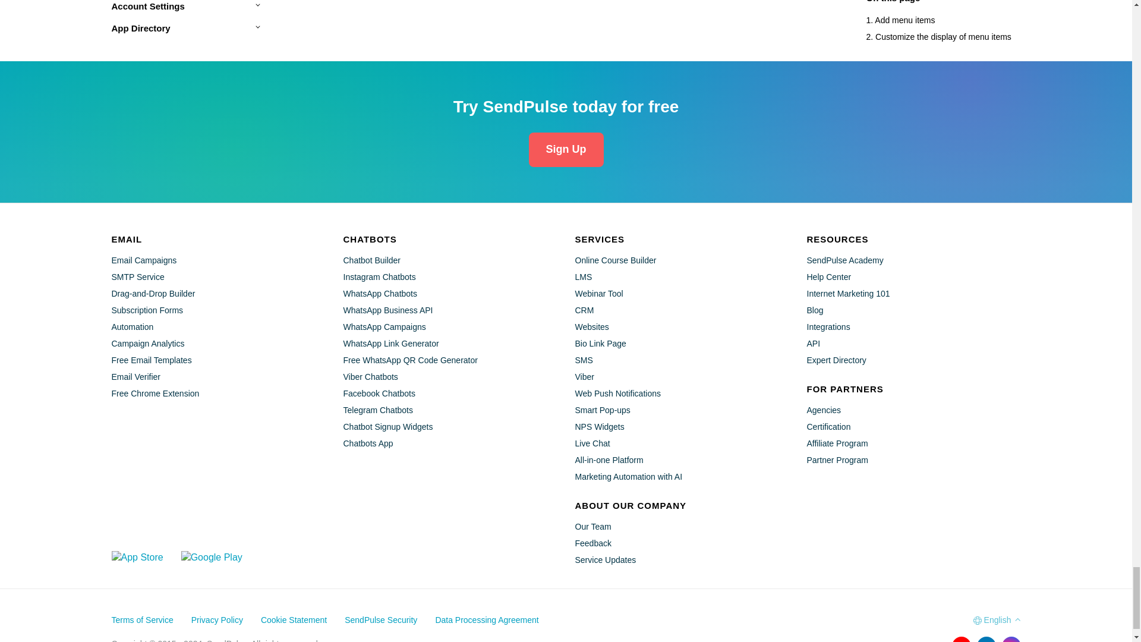  What do you see at coordinates (936, 640) in the screenshot?
I see `Follow us on Twitter` at bounding box center [936, 640].